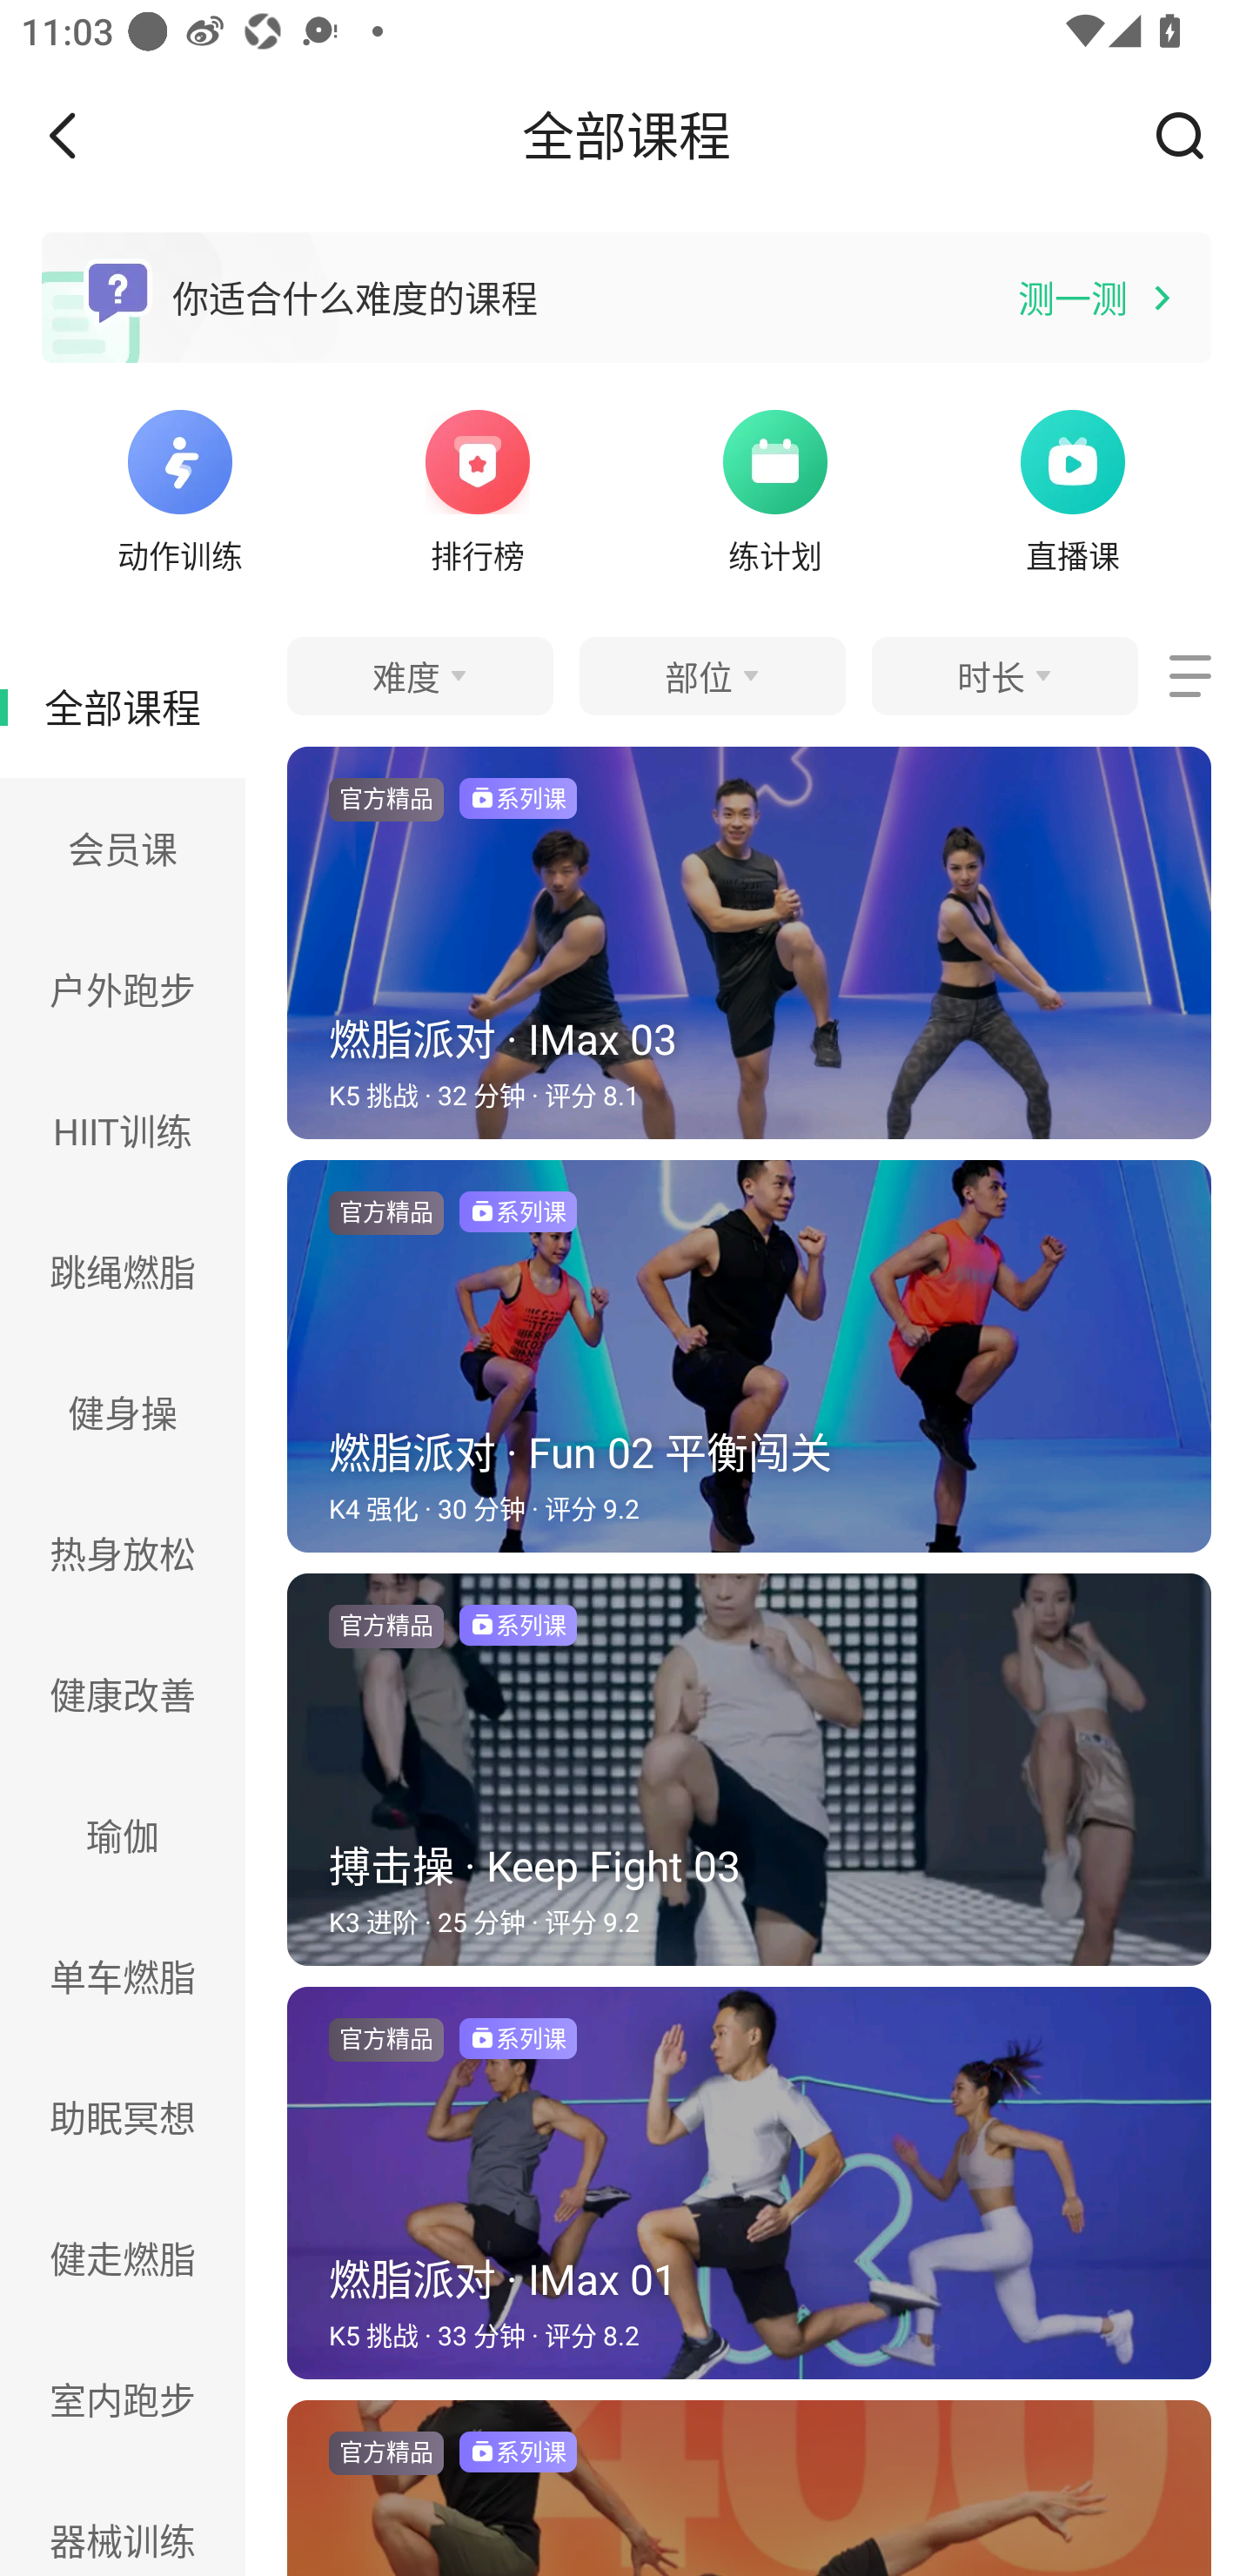 This screenshot has width=1253, height=2576. I want to click on 官方精品 系列课 燃脂派对 · IMax 03 K5 挑战 · 32 分钟 · 评分 8.1, so click(749, 953).